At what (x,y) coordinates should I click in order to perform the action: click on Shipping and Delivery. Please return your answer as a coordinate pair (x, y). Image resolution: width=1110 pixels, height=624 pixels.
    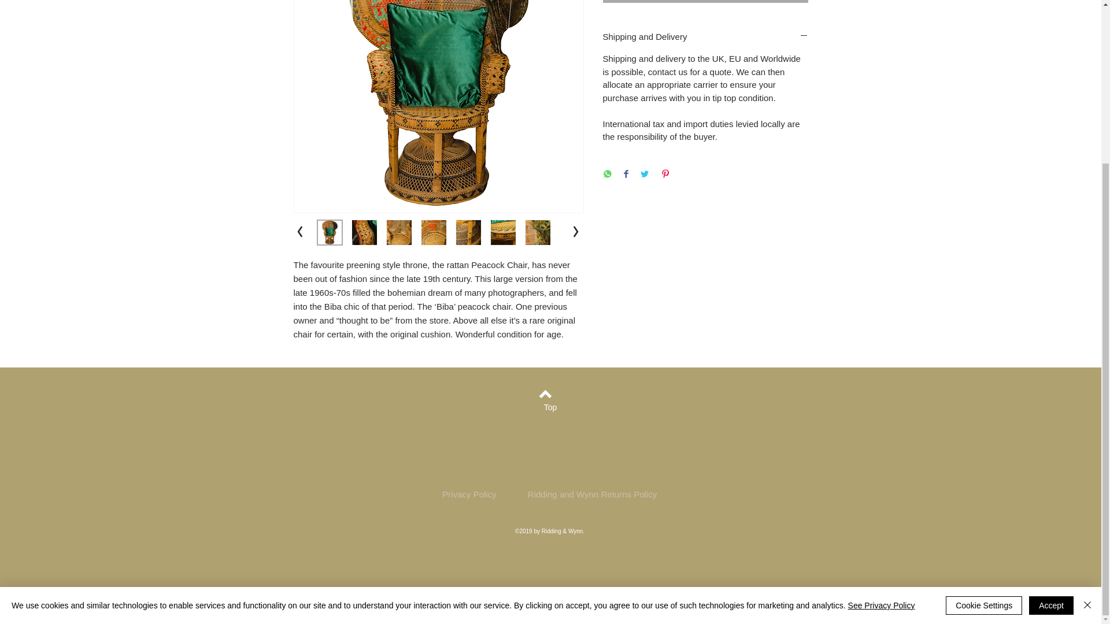
    Looking at the image, I should click on (705, 36).